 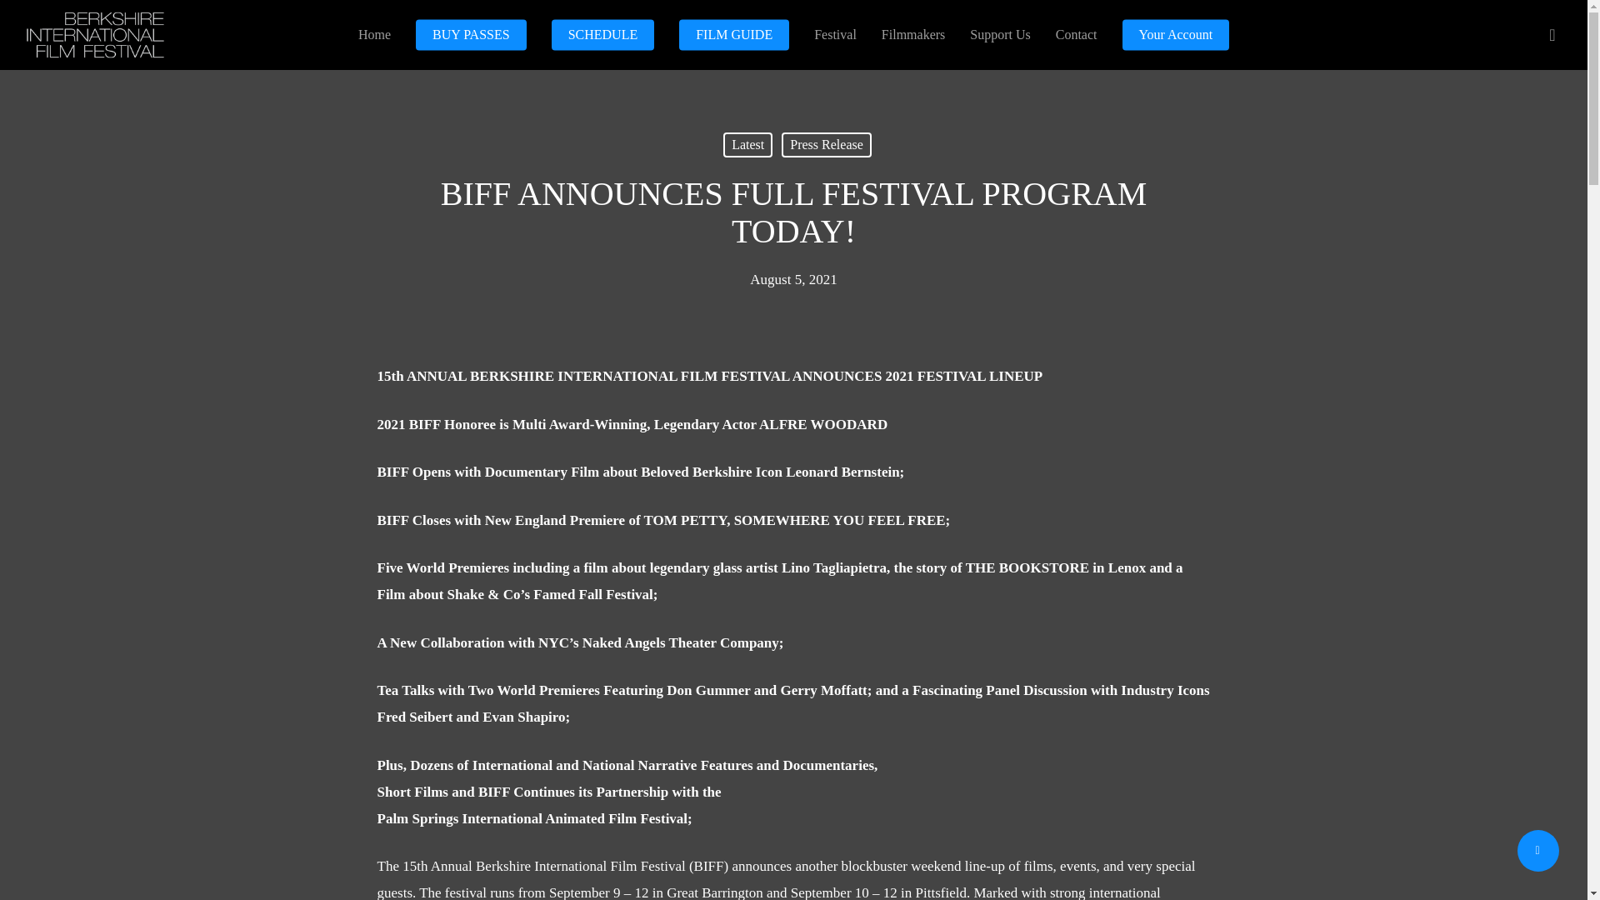 I want to click on Support Us, so click(x=1000, y=34).